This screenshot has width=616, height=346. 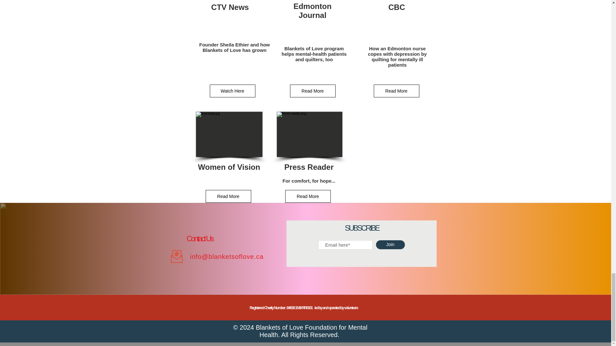 What do you see at coordinates (233, 91) in the screenshot?
I see `Watch Here` at bounding box center [233, 91].